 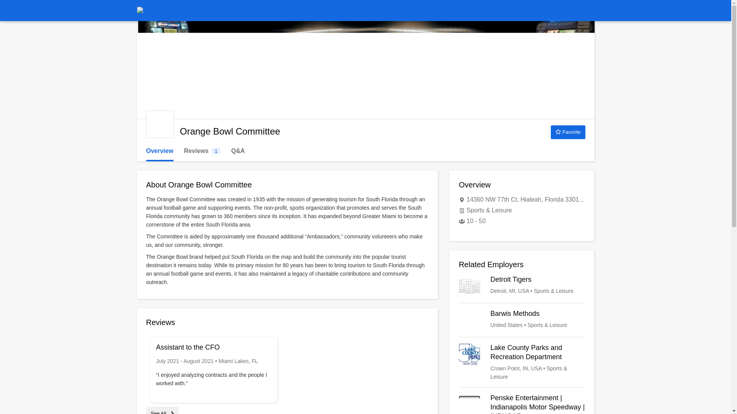 What do you see at coordinates (522, 362) in the screenshot?
I see `See All` at bounding box center [522, 362].